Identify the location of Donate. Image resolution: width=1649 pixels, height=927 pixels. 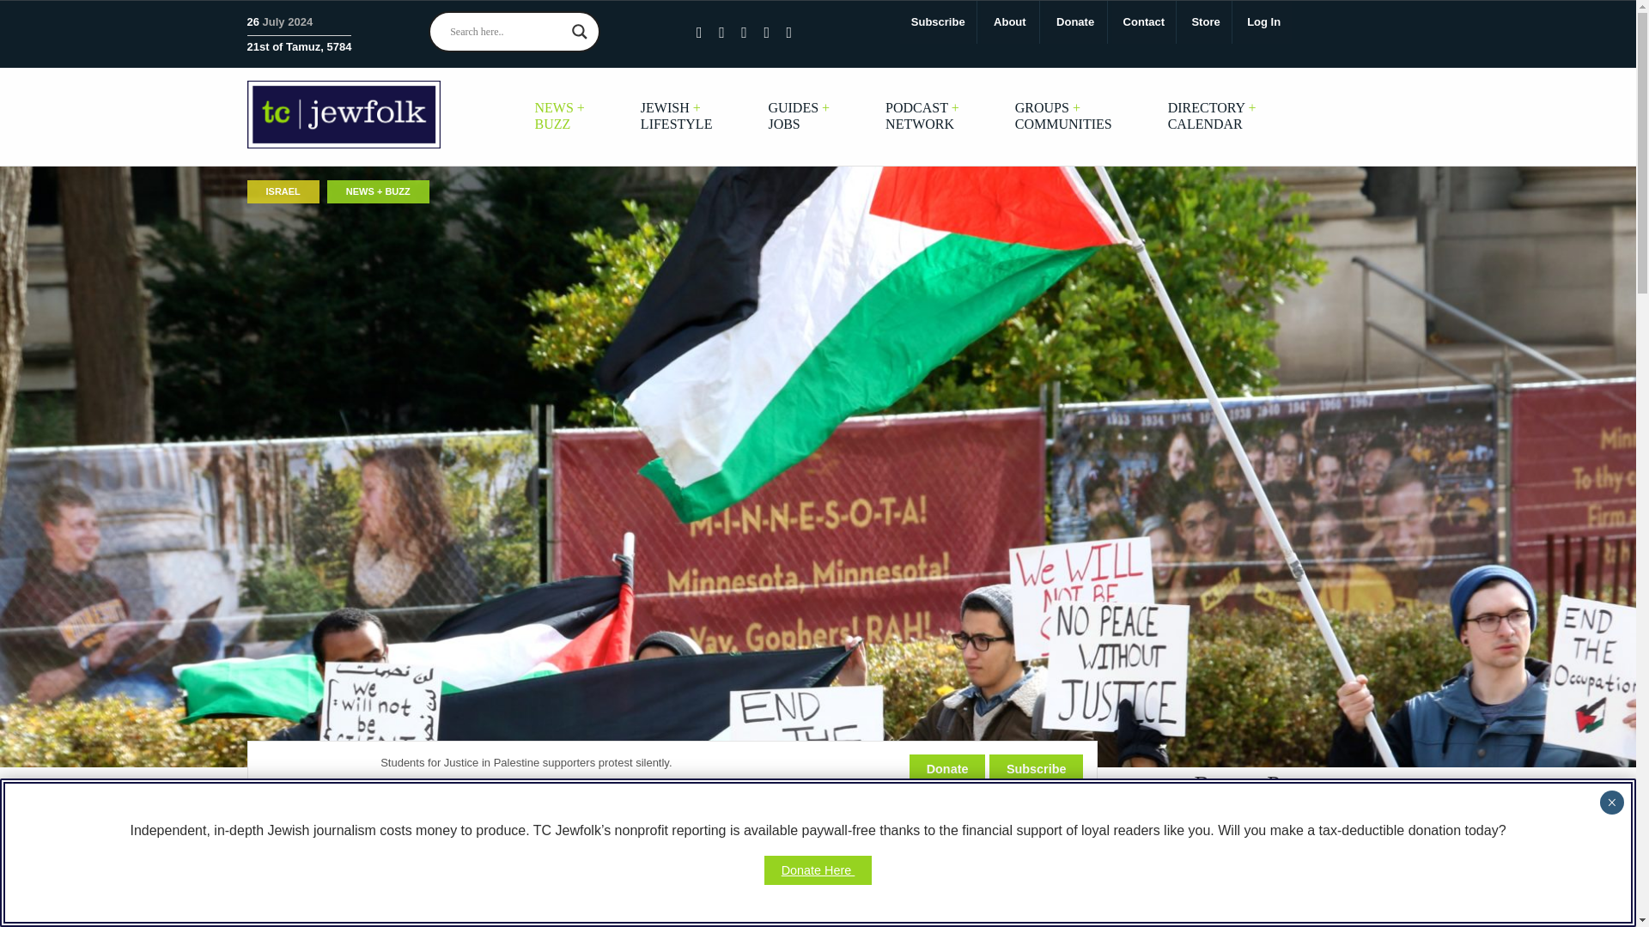
(1075, 22).